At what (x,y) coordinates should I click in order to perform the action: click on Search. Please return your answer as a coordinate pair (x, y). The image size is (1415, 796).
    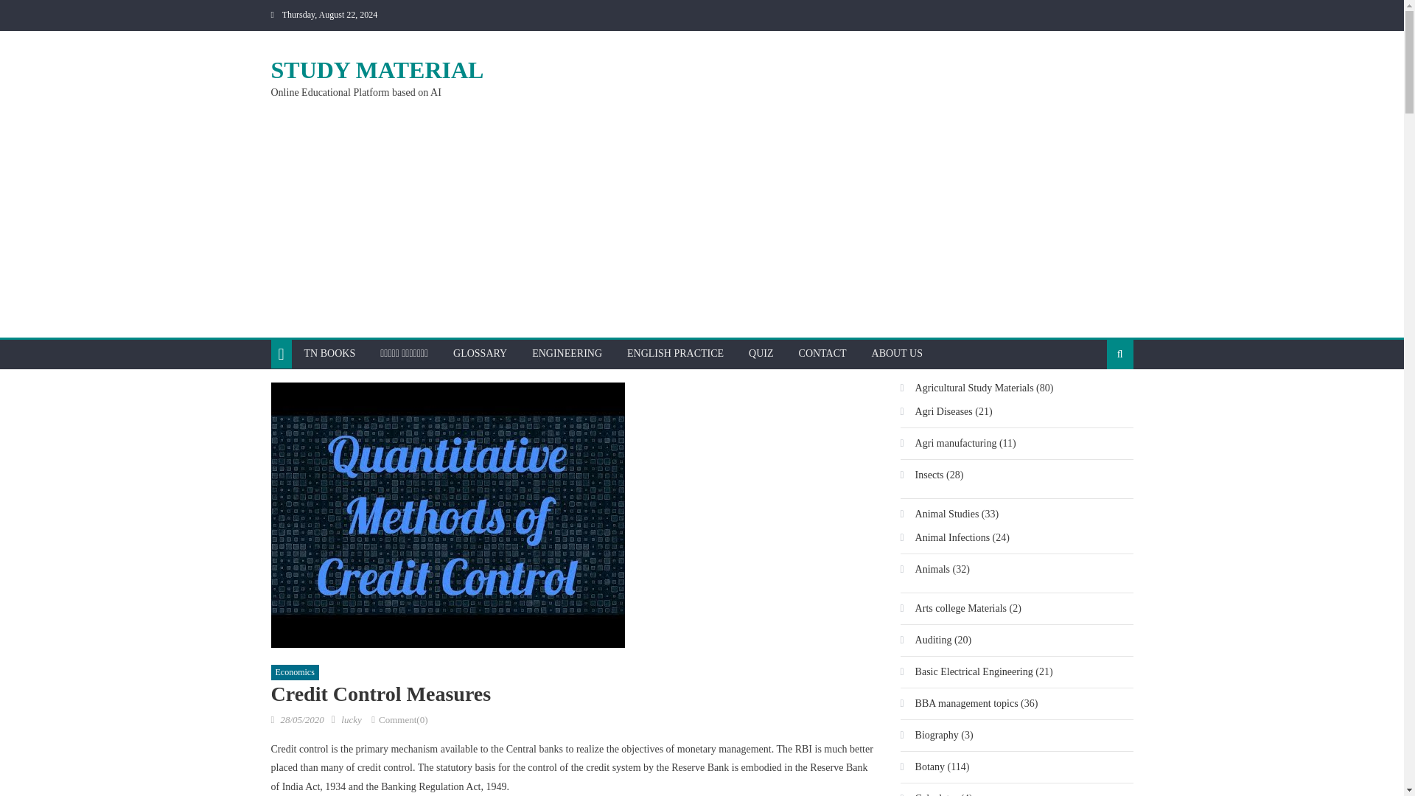
    Looking at the image, I should click on (1097, 401).